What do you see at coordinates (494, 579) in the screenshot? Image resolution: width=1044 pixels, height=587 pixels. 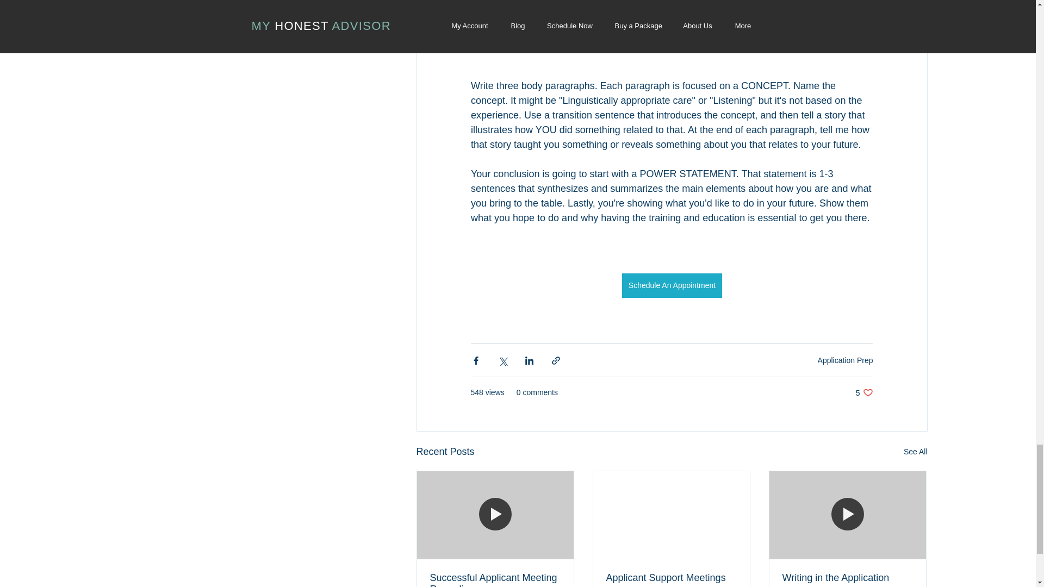 I see `Application Prep` at bounding box center [494, 579].